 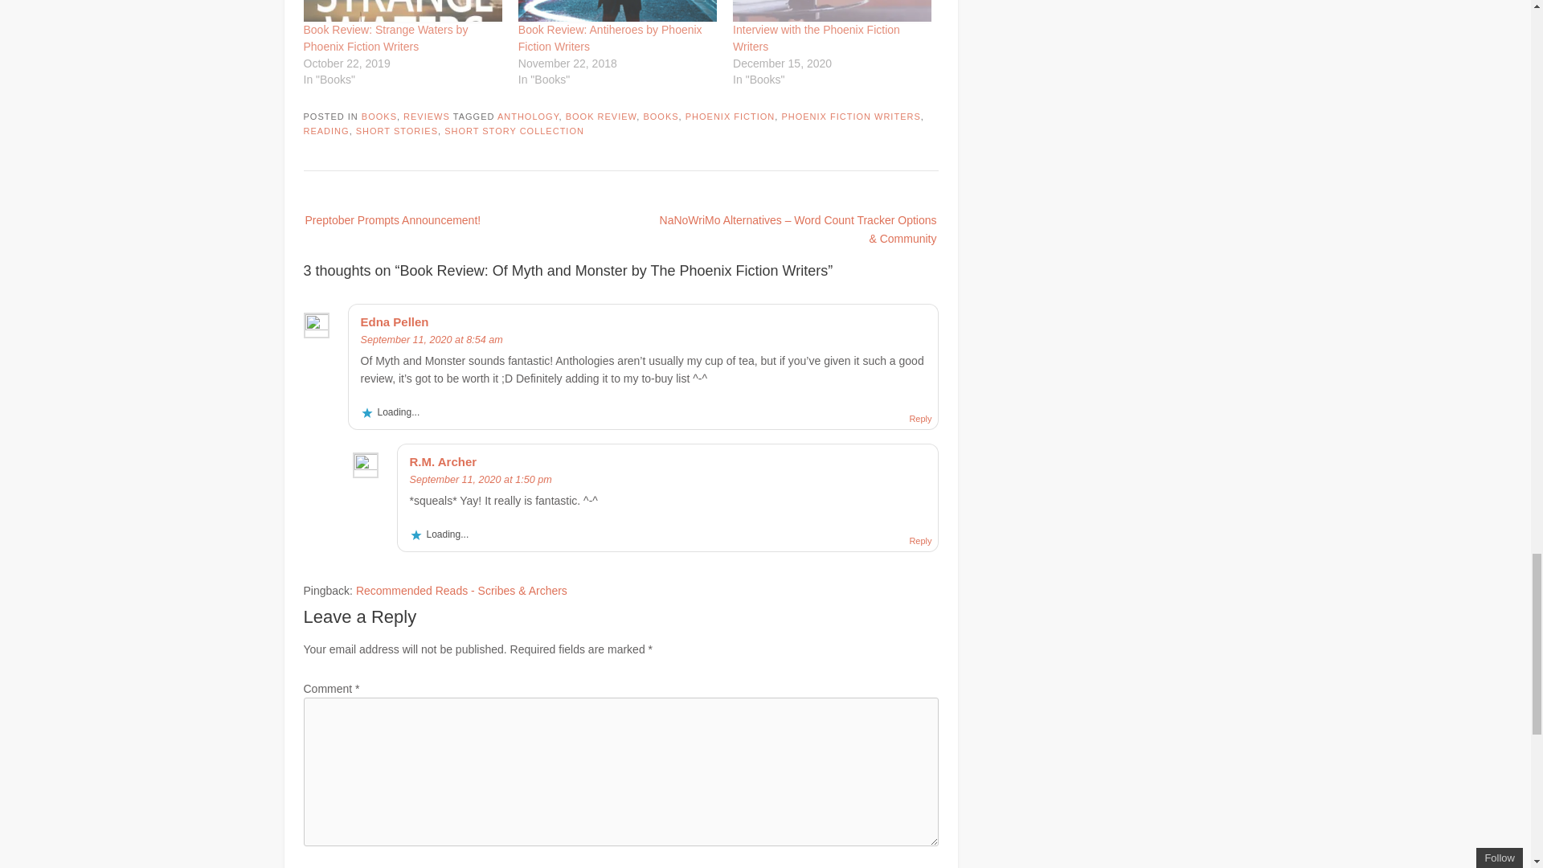 I want to click on Book Review: Strange Waters by Phoenix Fiction Writers, so click(x=403, y=11).